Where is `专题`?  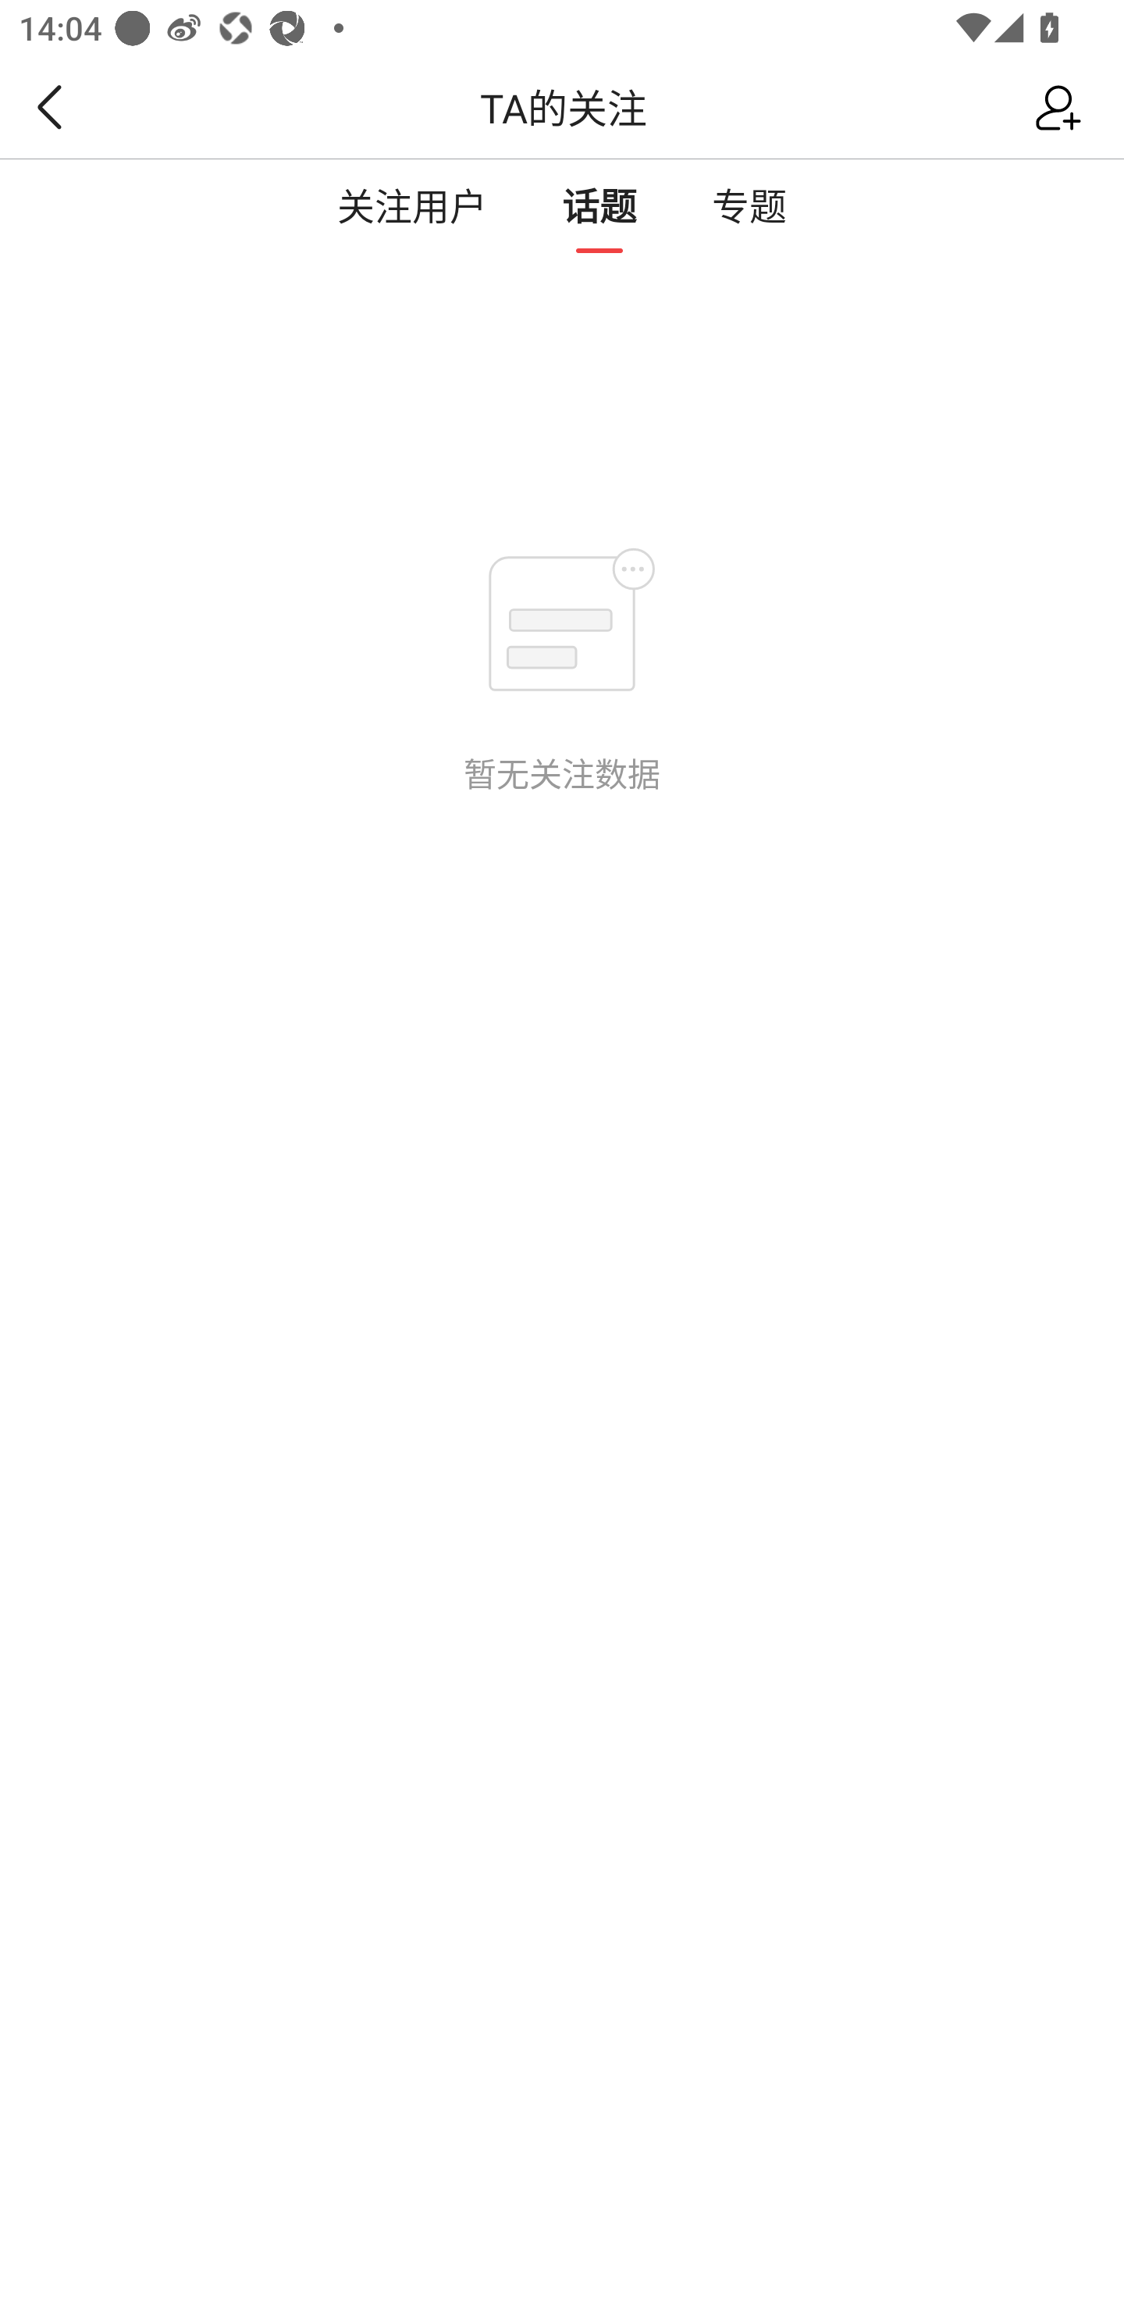
专题 is located at coordinates (749, 205).